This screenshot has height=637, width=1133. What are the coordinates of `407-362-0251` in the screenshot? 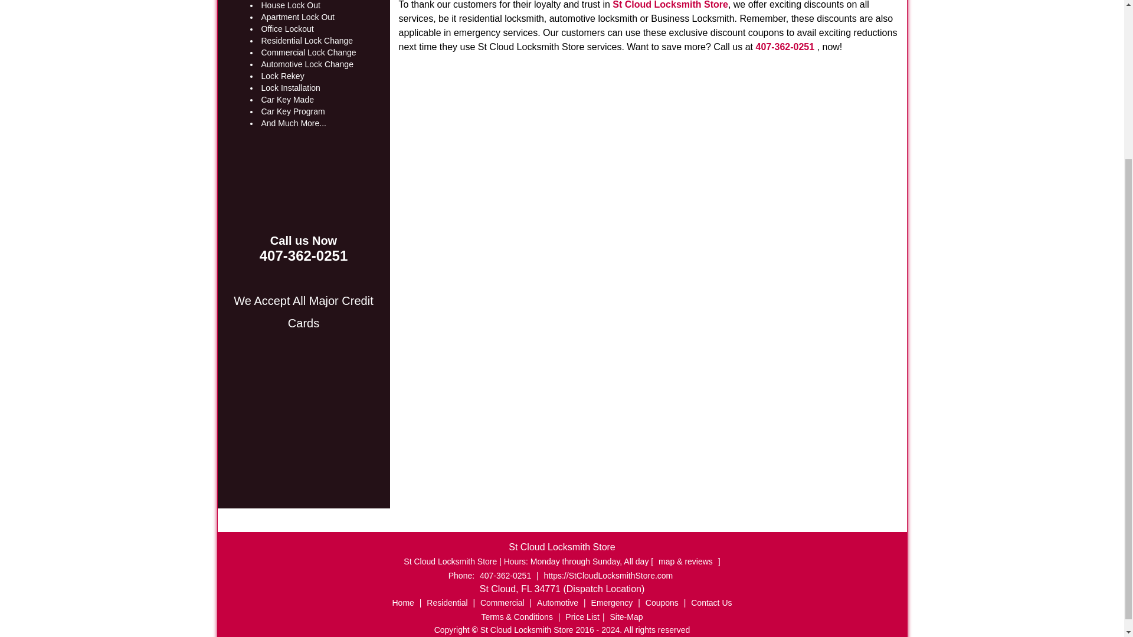 It's located at (505, 575).